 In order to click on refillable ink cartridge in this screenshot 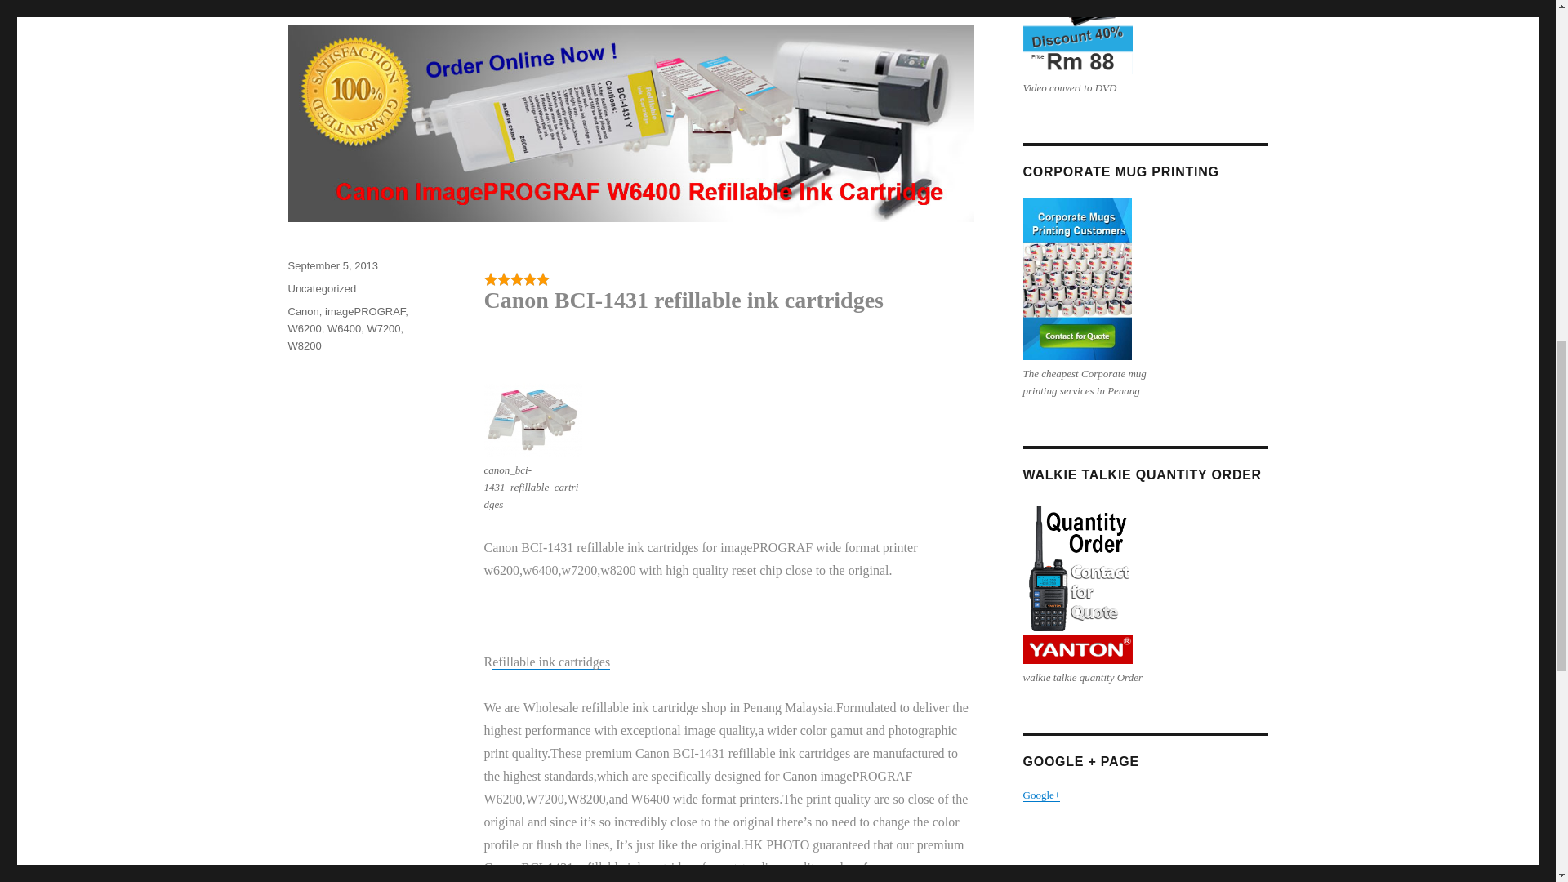, I will do `click(550, 661)`.